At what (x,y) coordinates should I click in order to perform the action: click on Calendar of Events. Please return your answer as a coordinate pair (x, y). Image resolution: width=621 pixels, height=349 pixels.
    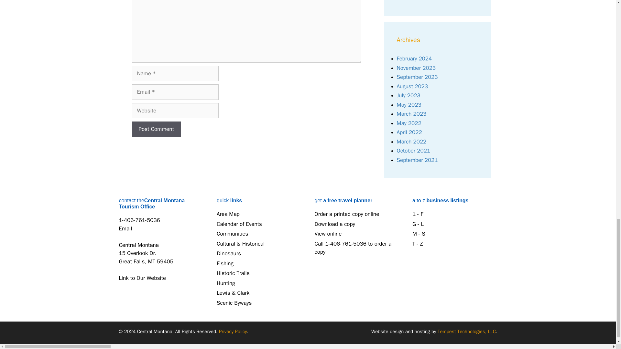
    Looking at the image, I should click on (239, 224).